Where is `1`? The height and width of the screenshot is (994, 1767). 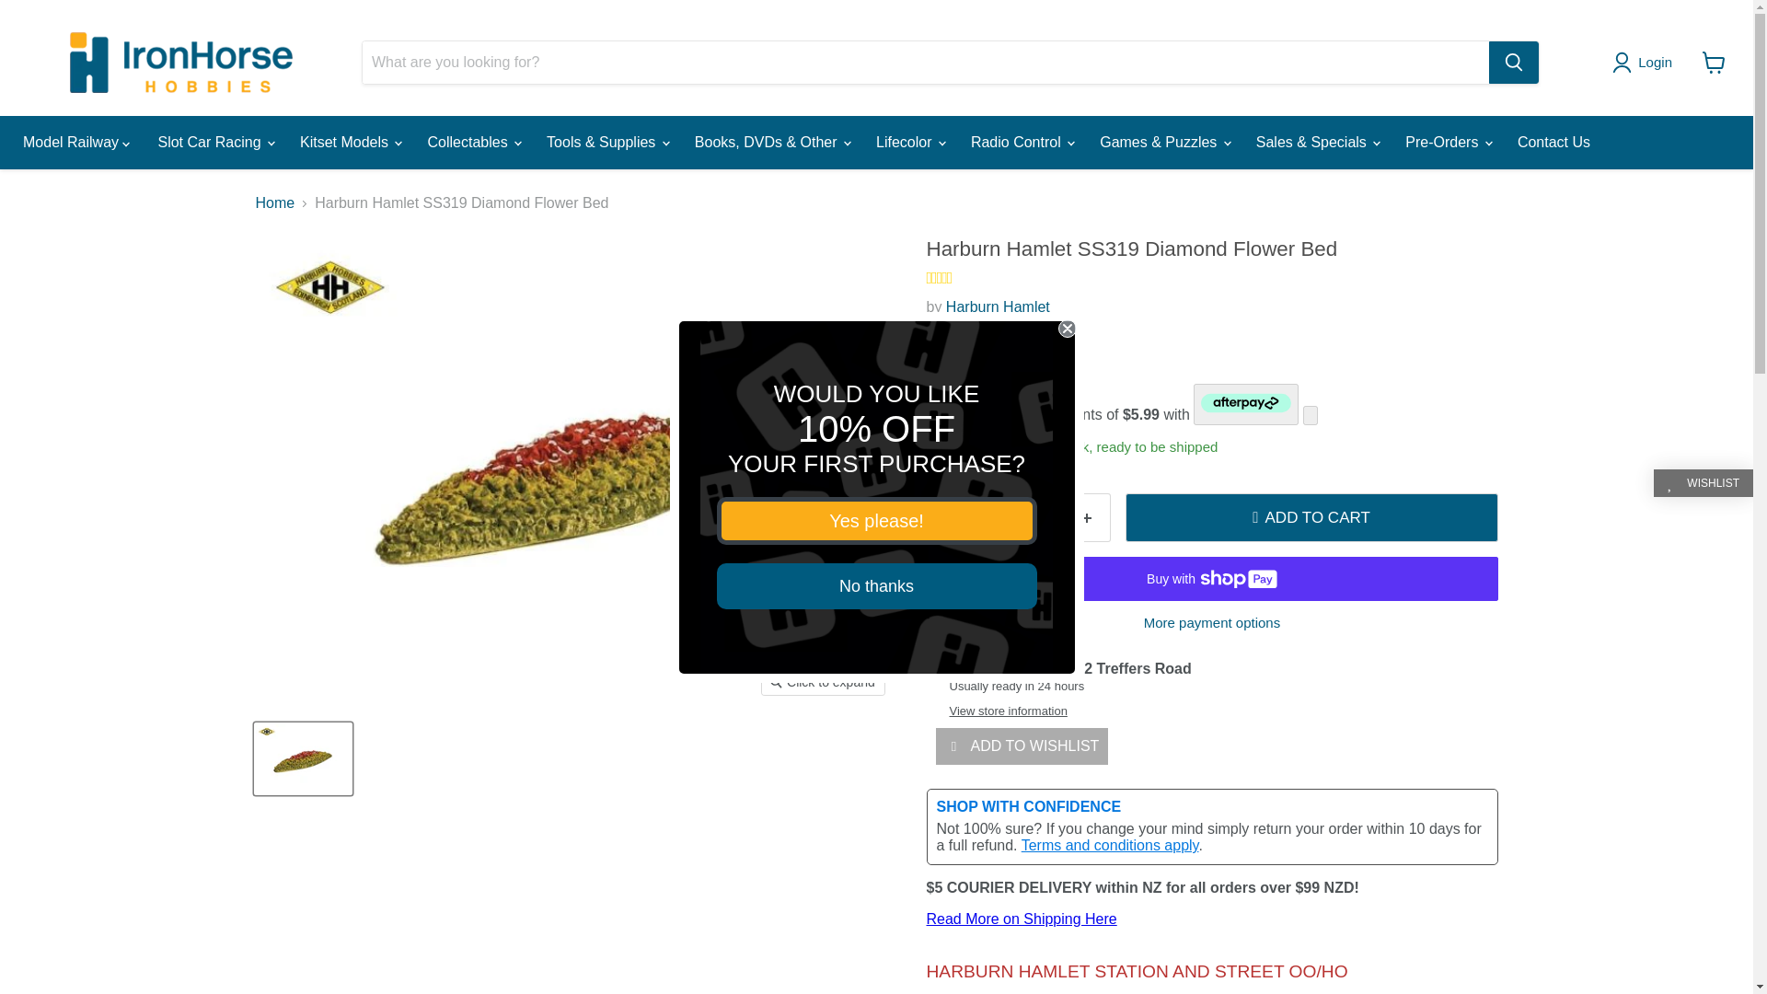 1 is located at coordinates (1018, 517).